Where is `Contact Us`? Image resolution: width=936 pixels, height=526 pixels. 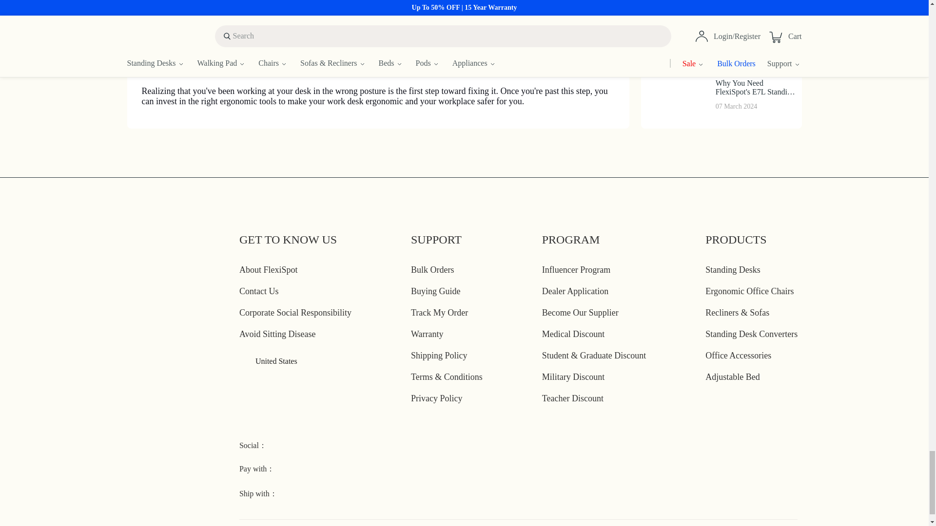
Contact Us is located at coordinates (259, 291).